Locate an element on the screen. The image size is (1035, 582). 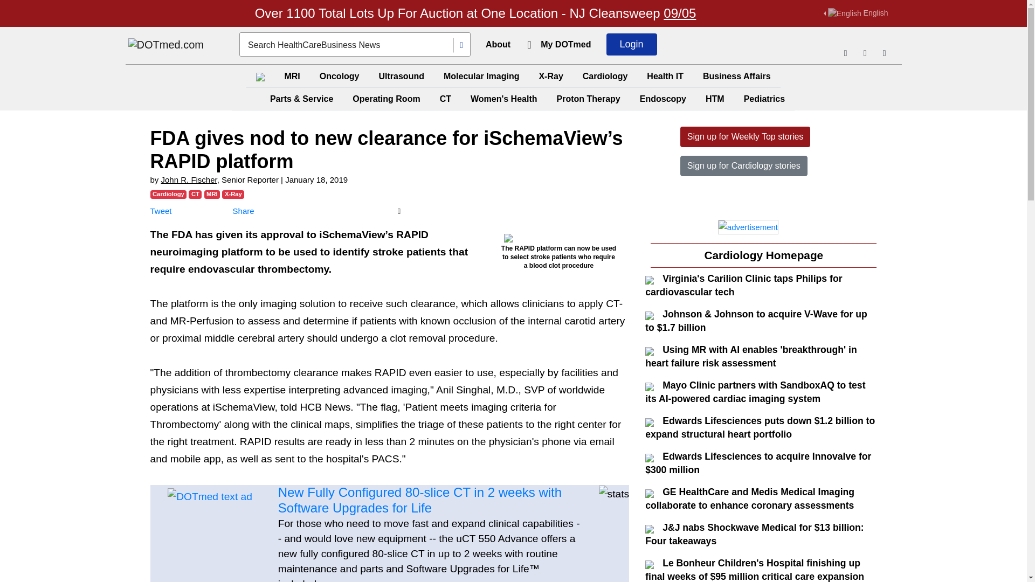
Business Affairs is located at coordinates (737, 76).